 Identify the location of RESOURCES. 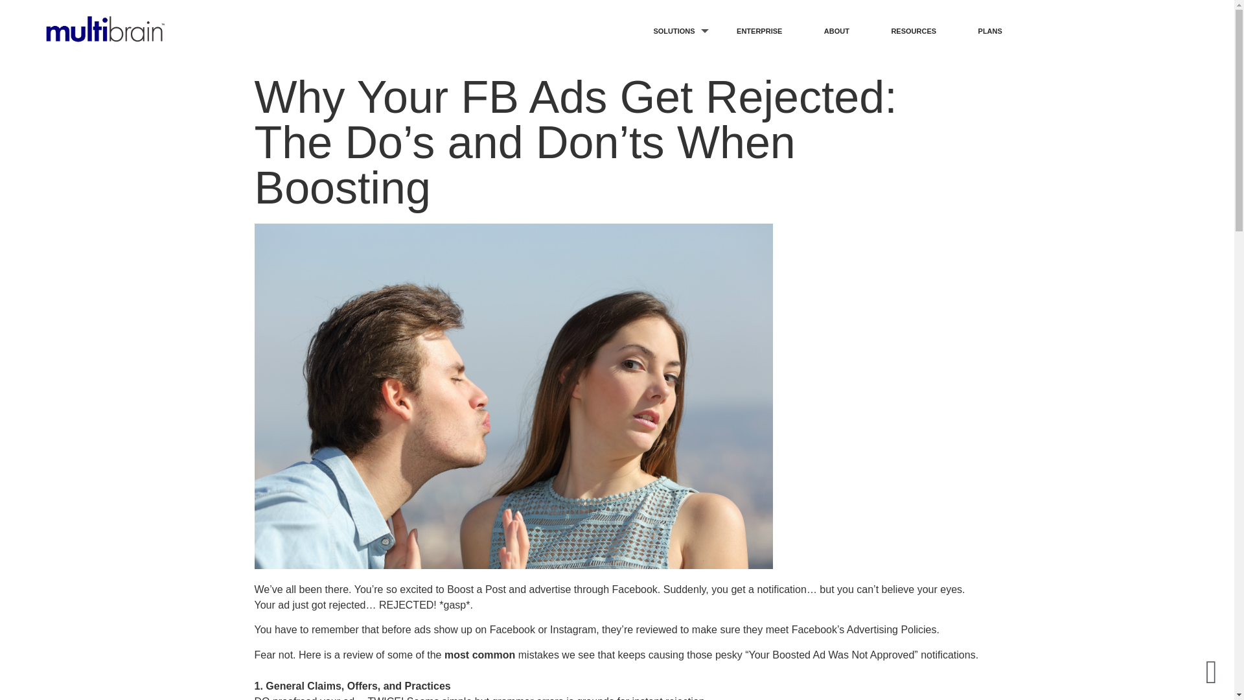
(913, 31).